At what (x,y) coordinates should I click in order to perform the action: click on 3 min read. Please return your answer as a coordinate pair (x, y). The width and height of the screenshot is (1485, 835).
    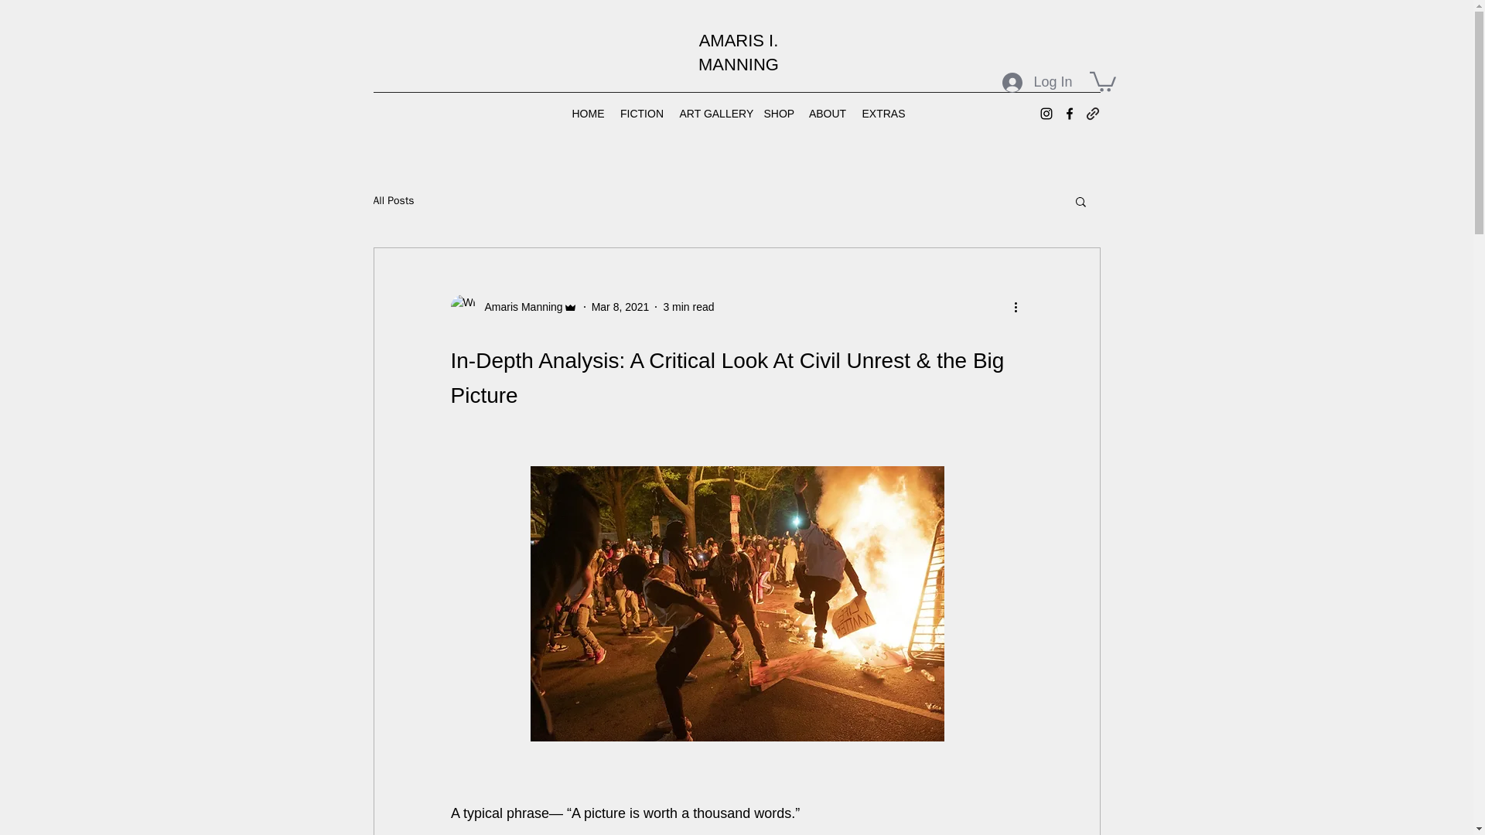
    Looking at the image, I should click on (688, 305).